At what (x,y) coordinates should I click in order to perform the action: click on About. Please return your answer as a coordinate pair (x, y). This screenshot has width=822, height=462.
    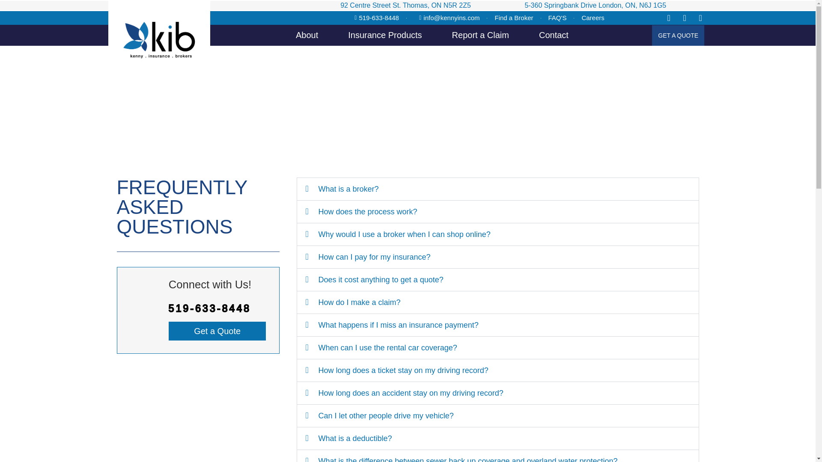
    Looking at the image, I should click on (307, 35).